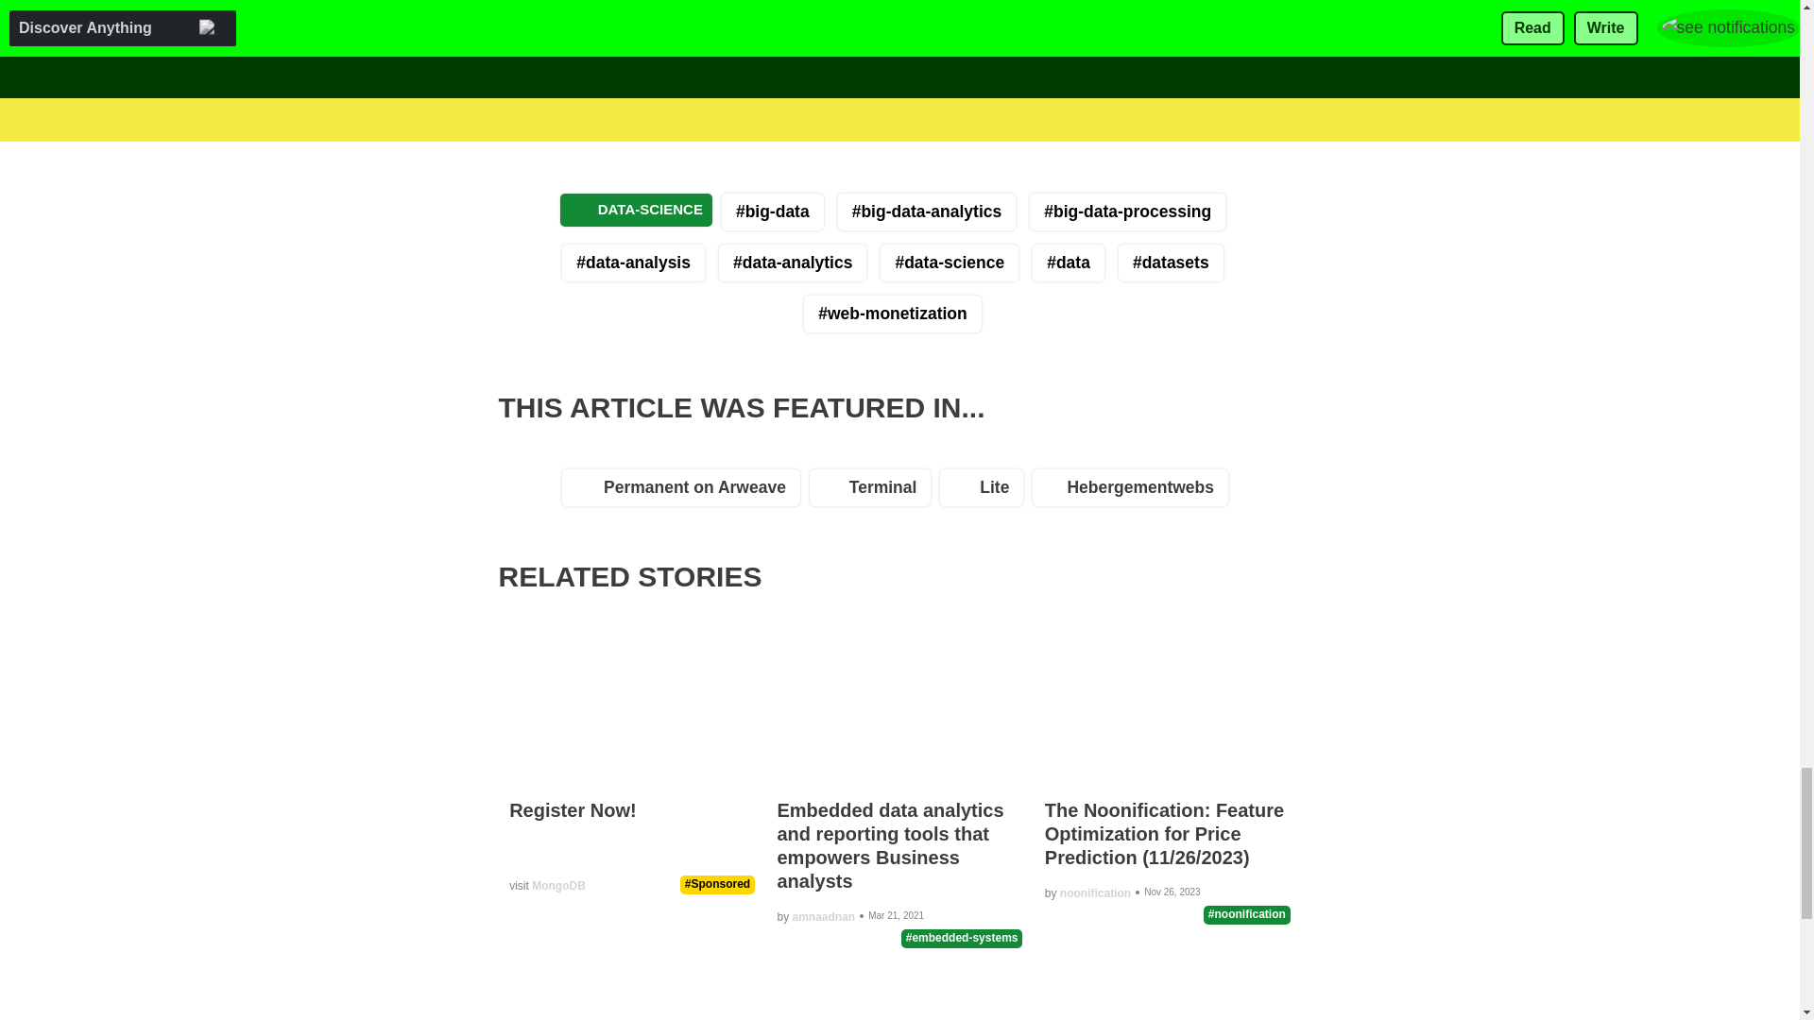 This screenshot has height=1020, width=1814. I want to click on  Terminal, so click(875, 492).